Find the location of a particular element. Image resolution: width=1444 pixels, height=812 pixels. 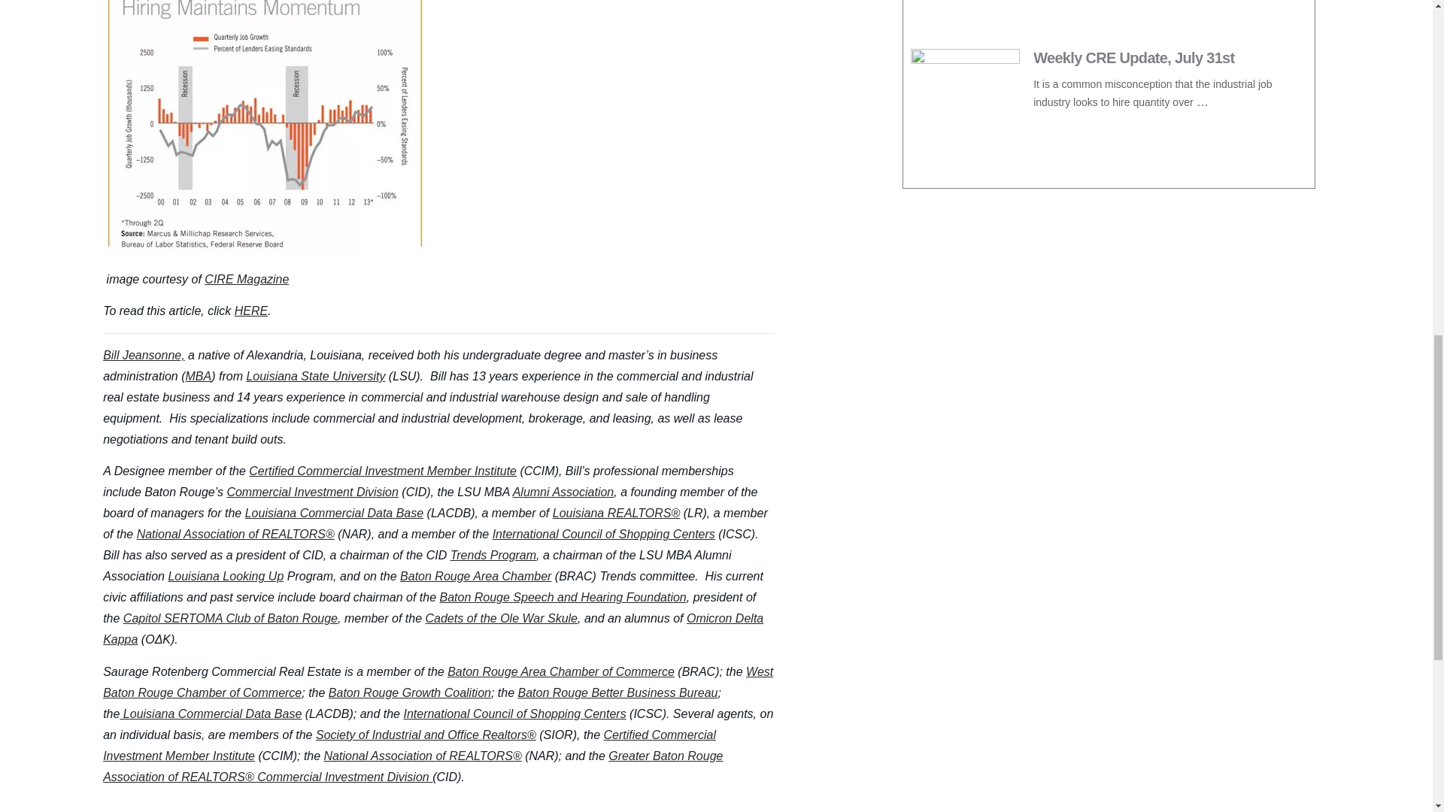

Louisiana State University is located at coordinates (315, 376).